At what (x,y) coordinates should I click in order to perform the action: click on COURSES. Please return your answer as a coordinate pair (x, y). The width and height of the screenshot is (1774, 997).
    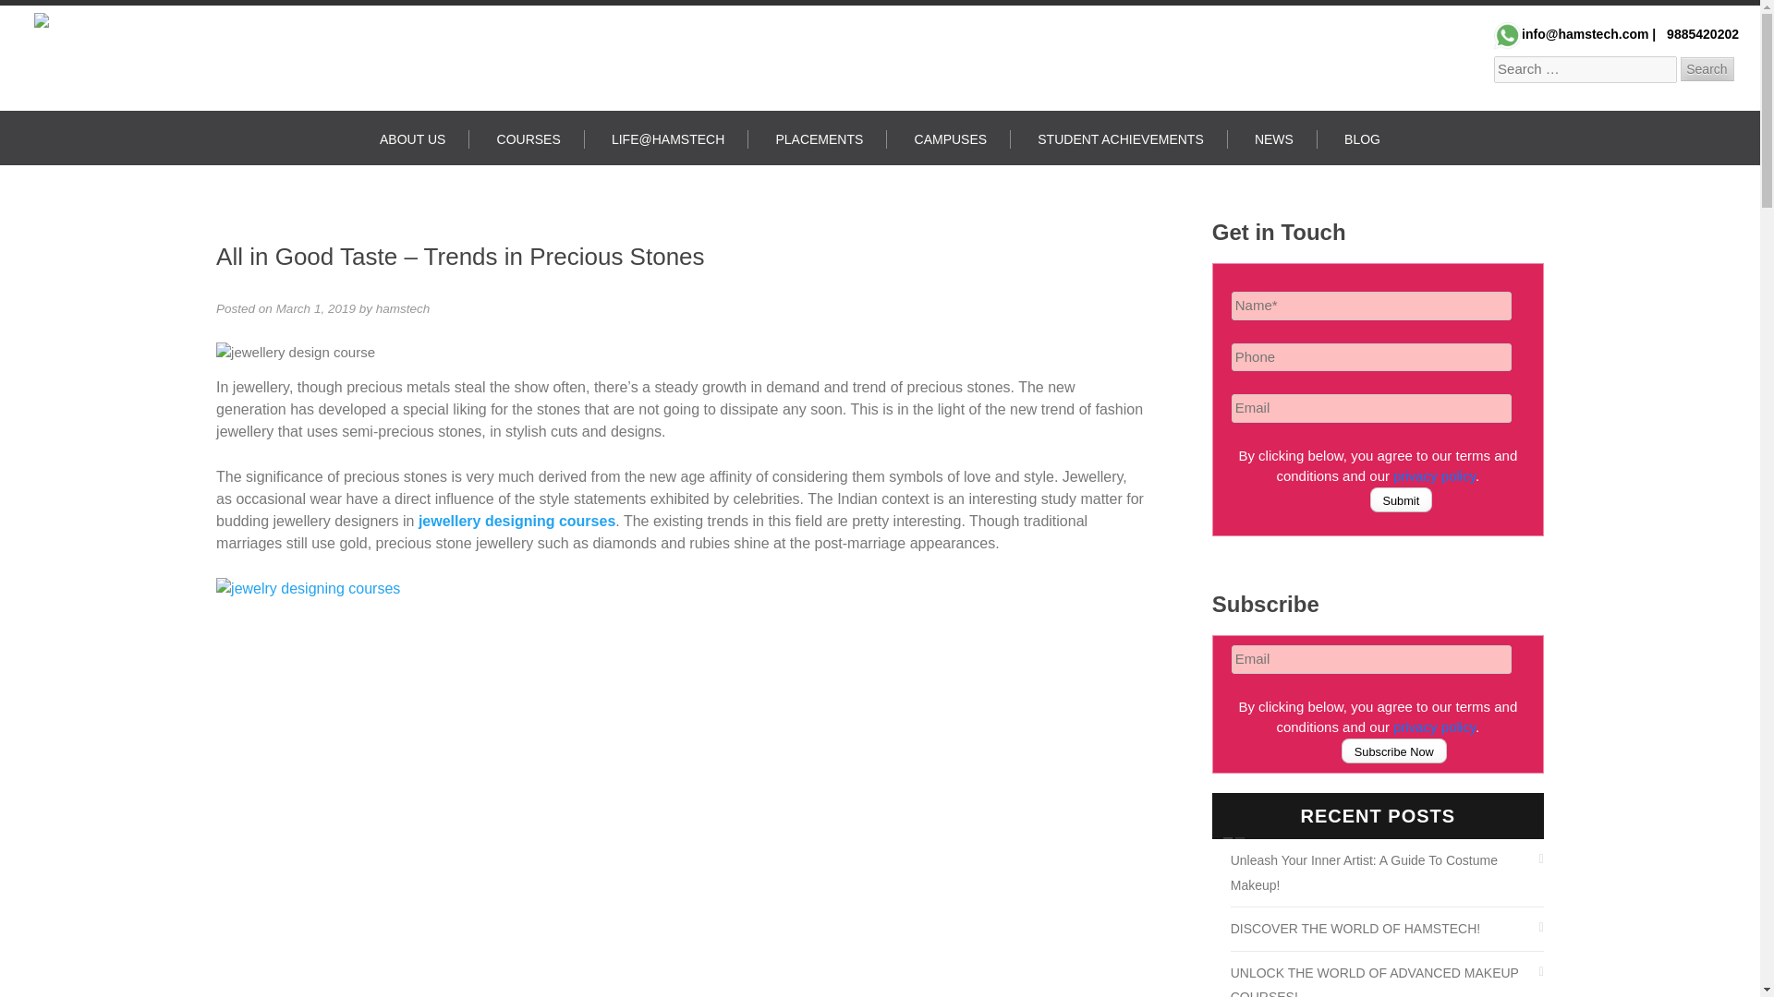
    Looking at the image, I should click on (529, 138).